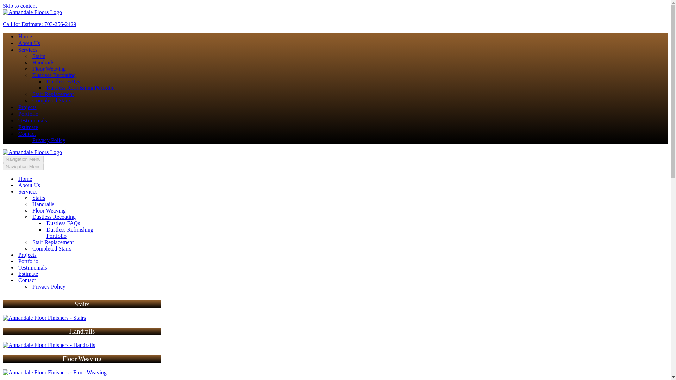 Image resolution: width=676 pixels, height=380 pixels. What do you see at coordinates (23, 159) in the screenshot?
I see `Navigation Menu` at bounding box center [23, 159].